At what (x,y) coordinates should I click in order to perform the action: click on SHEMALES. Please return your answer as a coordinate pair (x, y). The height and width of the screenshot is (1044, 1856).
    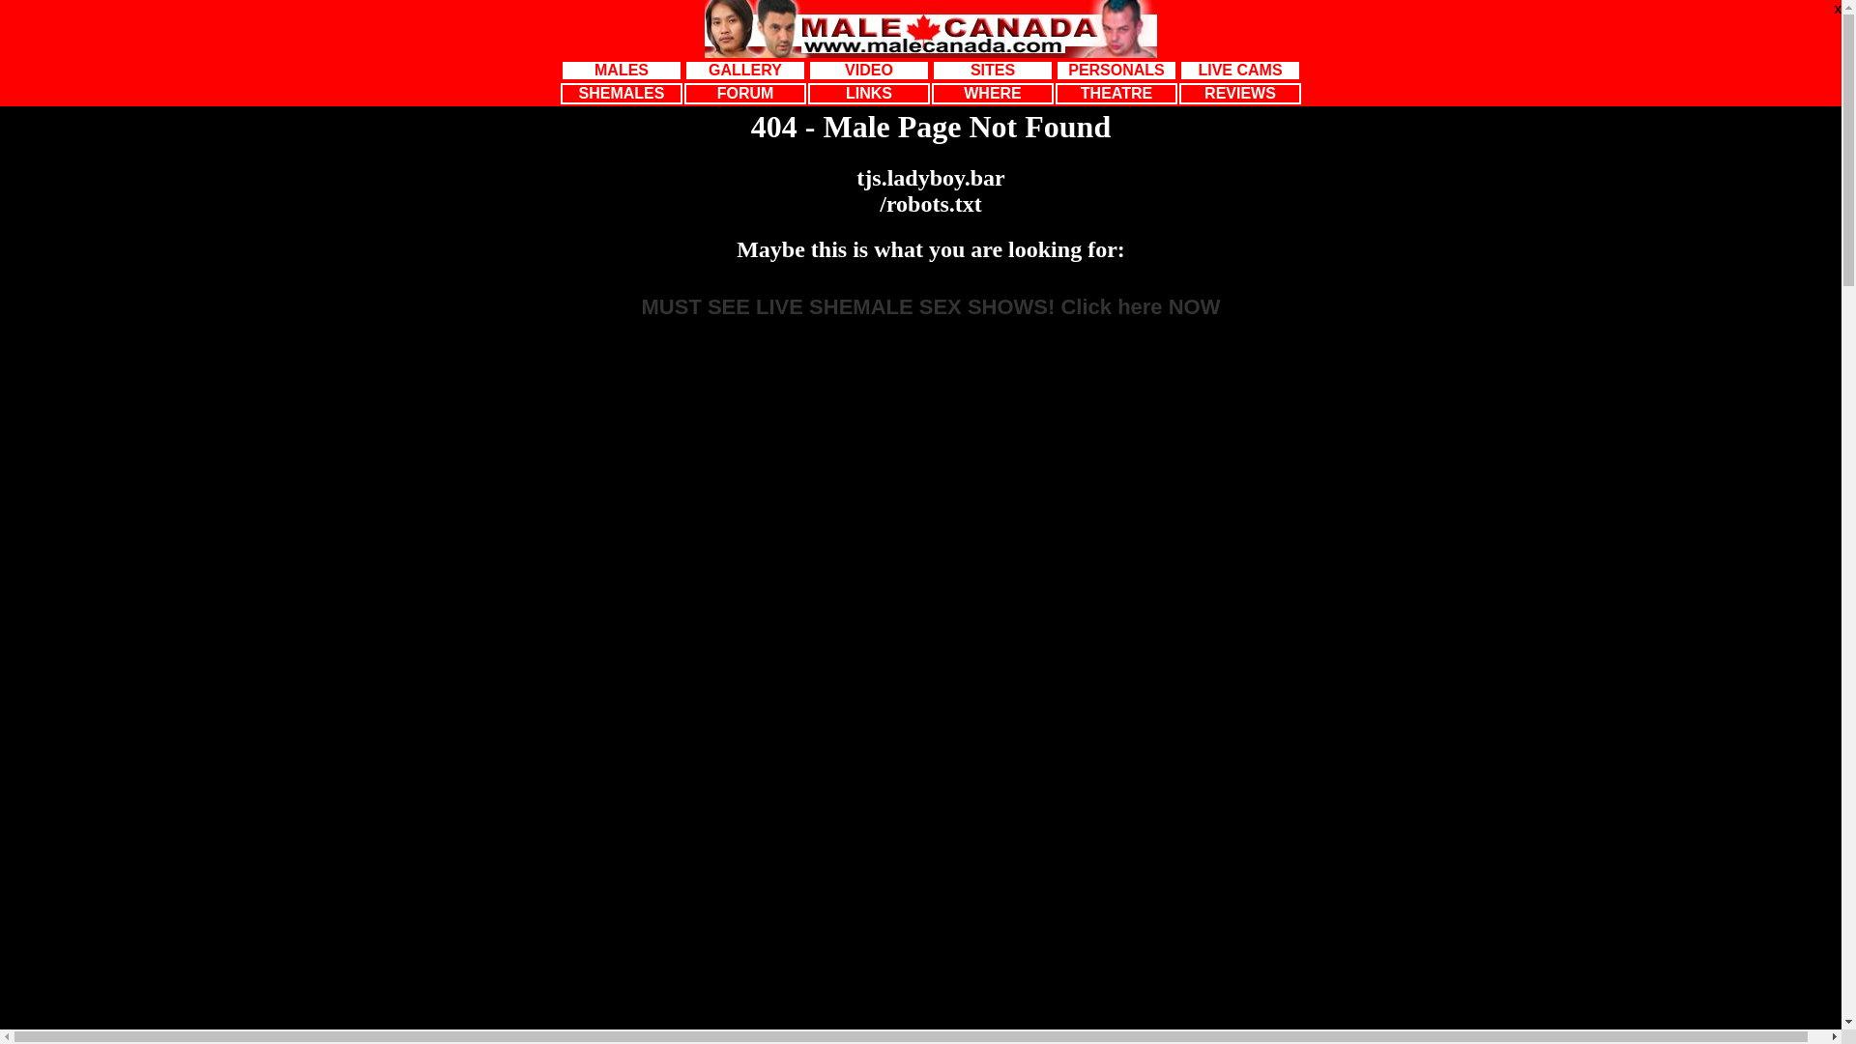
    Looking at the image, I should click on (622, 94).